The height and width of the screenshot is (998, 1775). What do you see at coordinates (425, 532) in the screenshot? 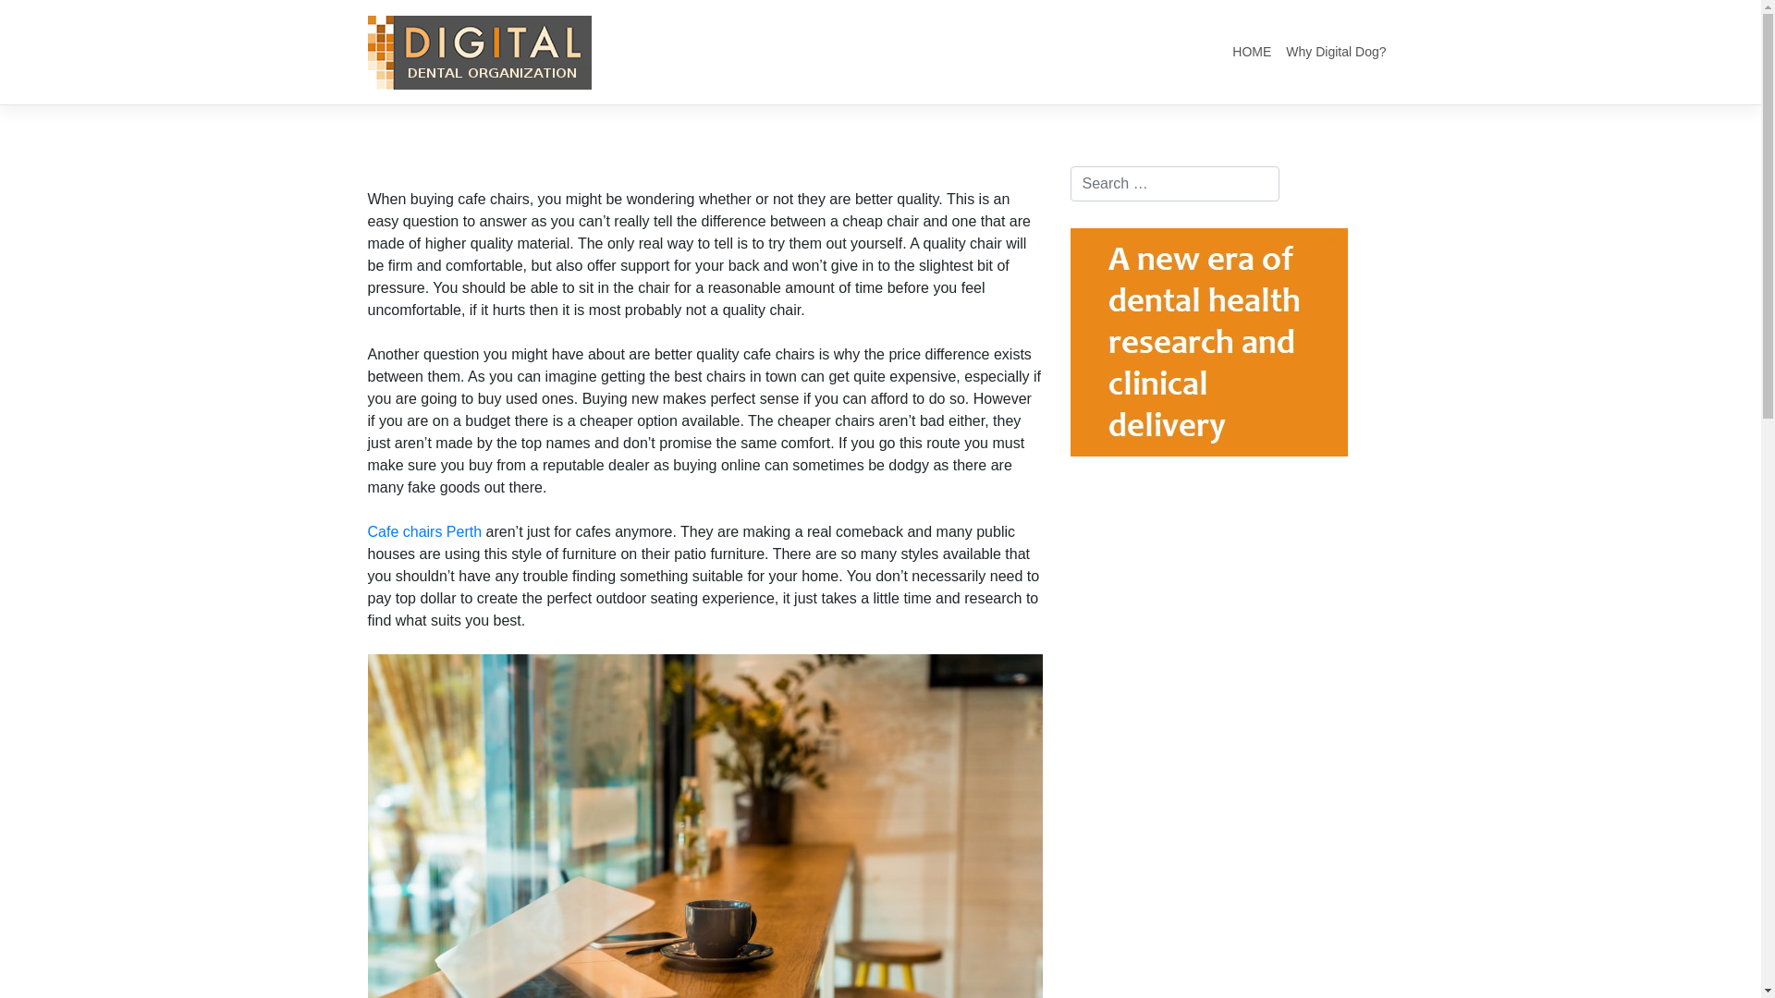
I see `Cafe chairs Perth` at bounding box center [425, 532].